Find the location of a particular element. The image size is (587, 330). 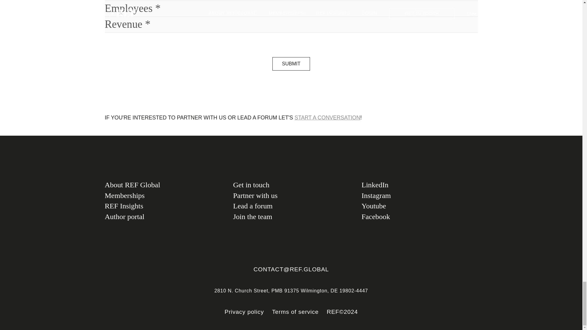

REF Insights is located at coordinates (162, 206).